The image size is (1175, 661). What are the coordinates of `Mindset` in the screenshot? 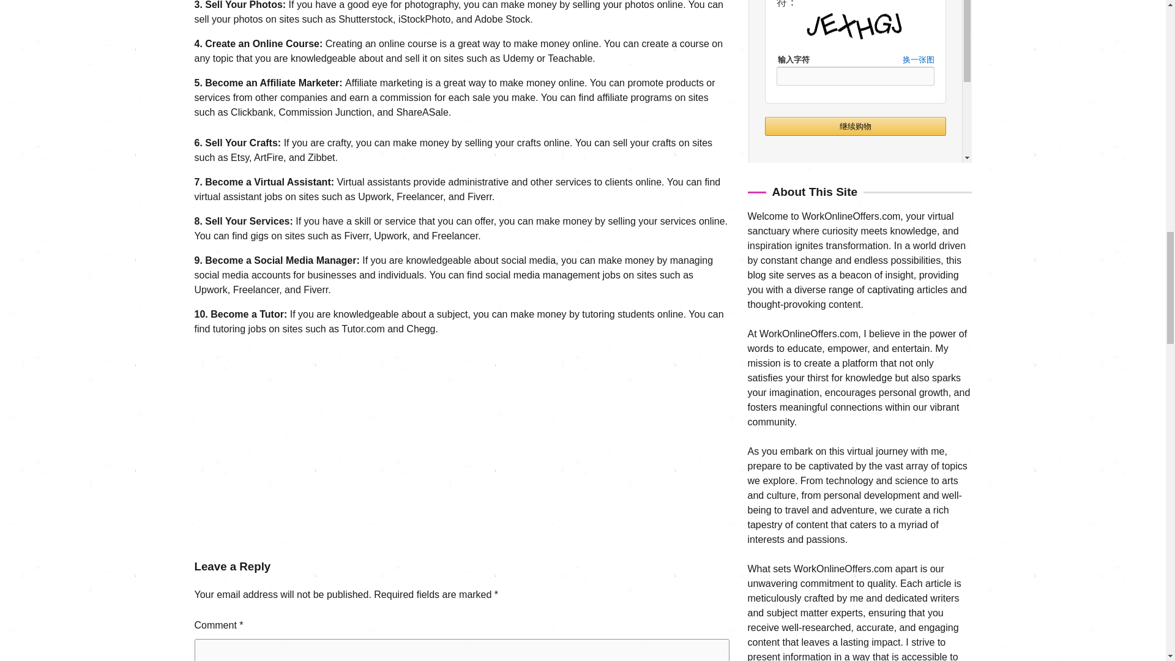 It's located at (763, 519).